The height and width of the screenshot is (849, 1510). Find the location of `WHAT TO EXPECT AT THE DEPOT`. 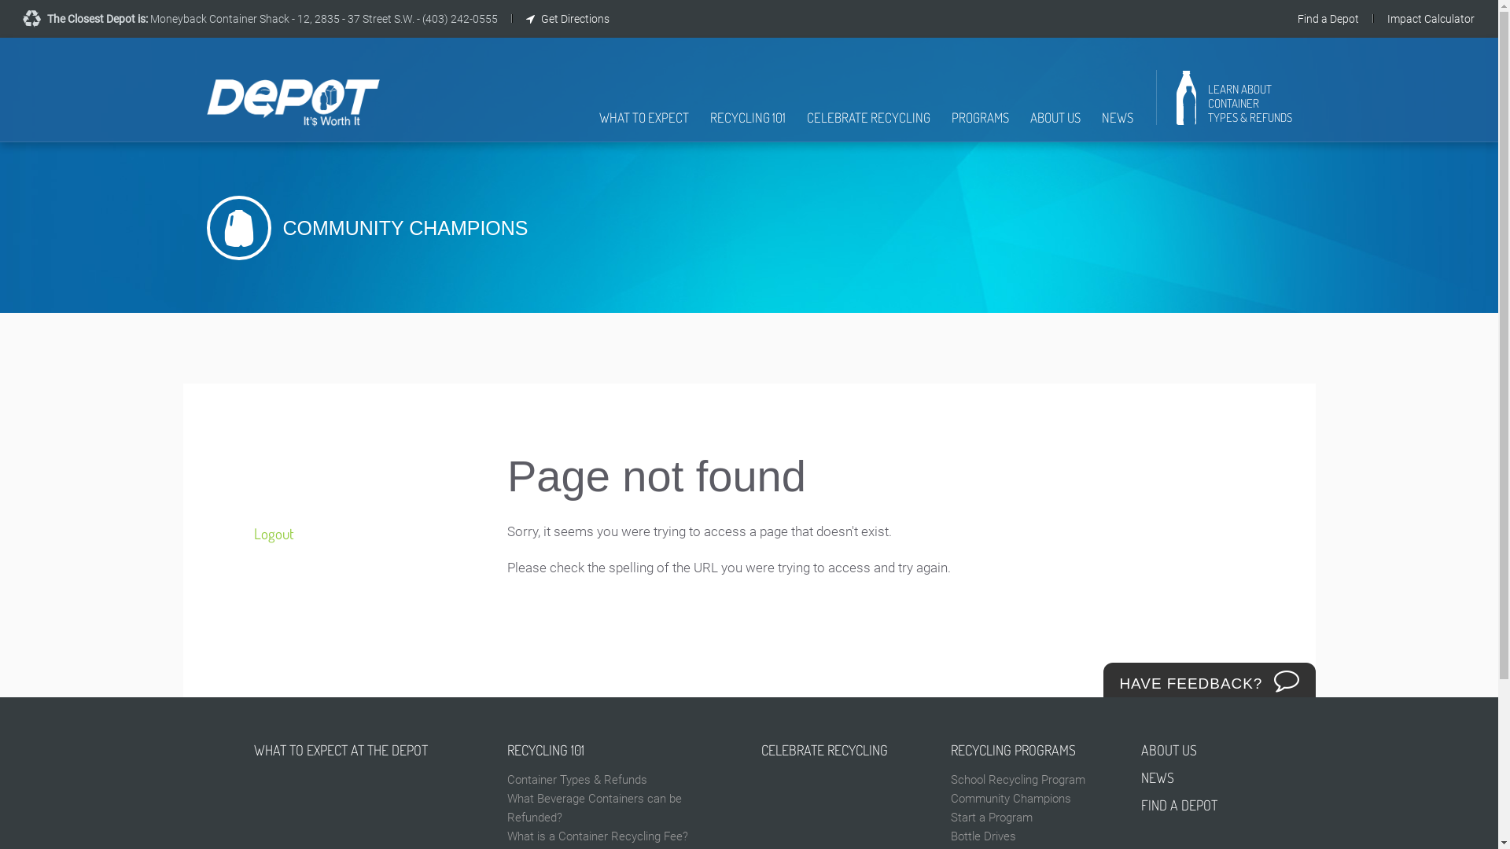

WHAT TO EXPECT AT THE DEPOT is located at coordinates (368, 750).